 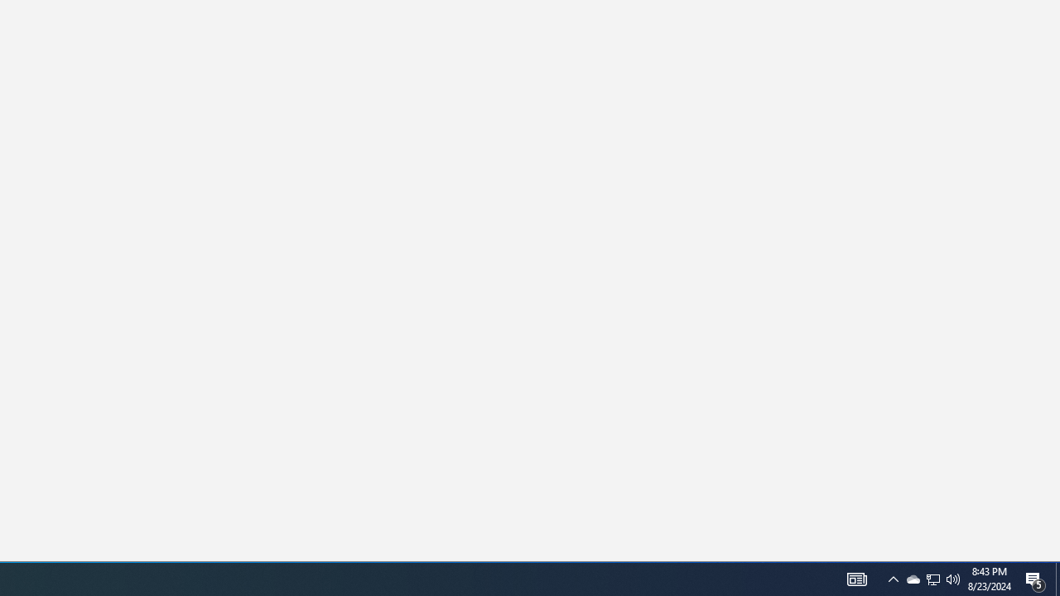 I want to click on Show desktop, so click(x=913, y=579).